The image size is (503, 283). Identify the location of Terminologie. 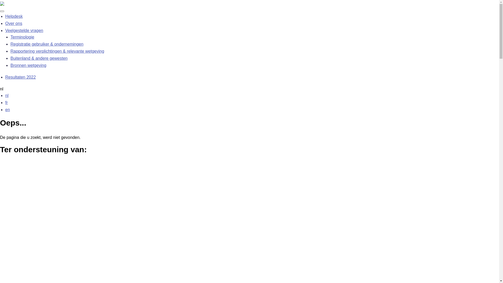
(23, 37).